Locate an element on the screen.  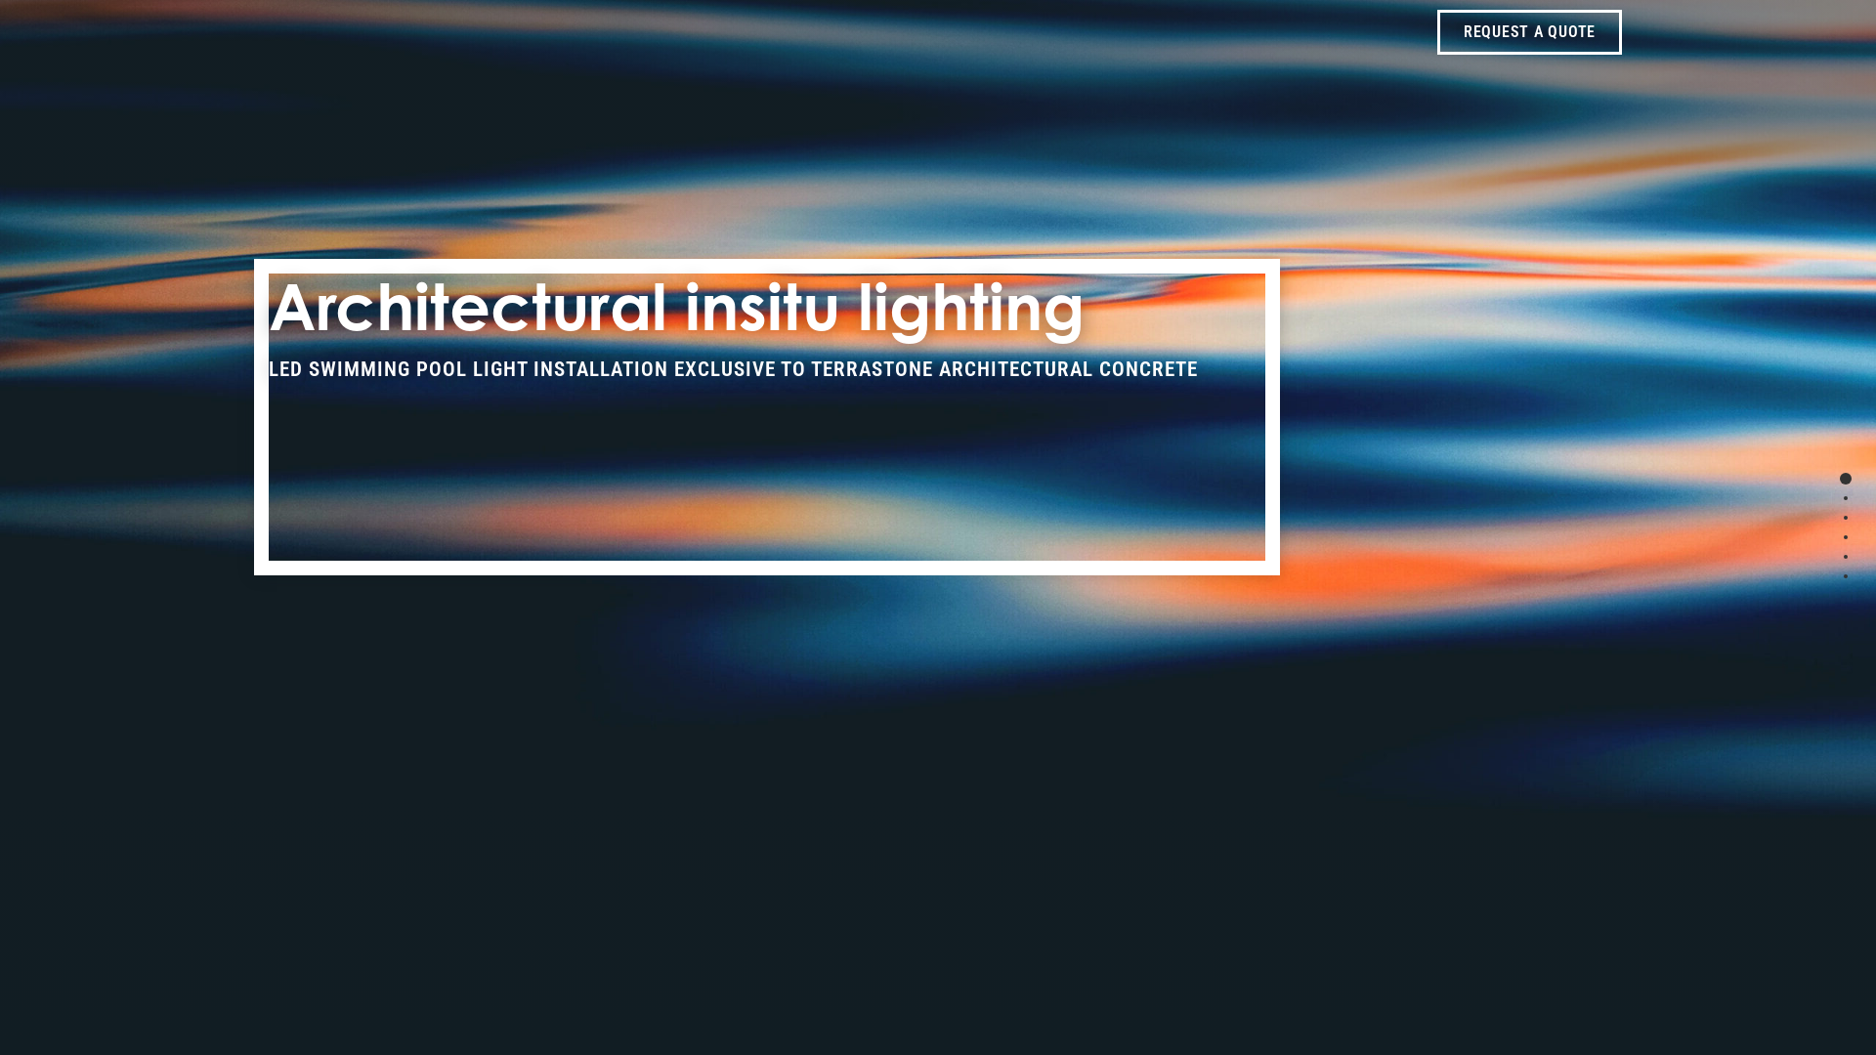
Section 2 is located at coordinates (1846, 498).